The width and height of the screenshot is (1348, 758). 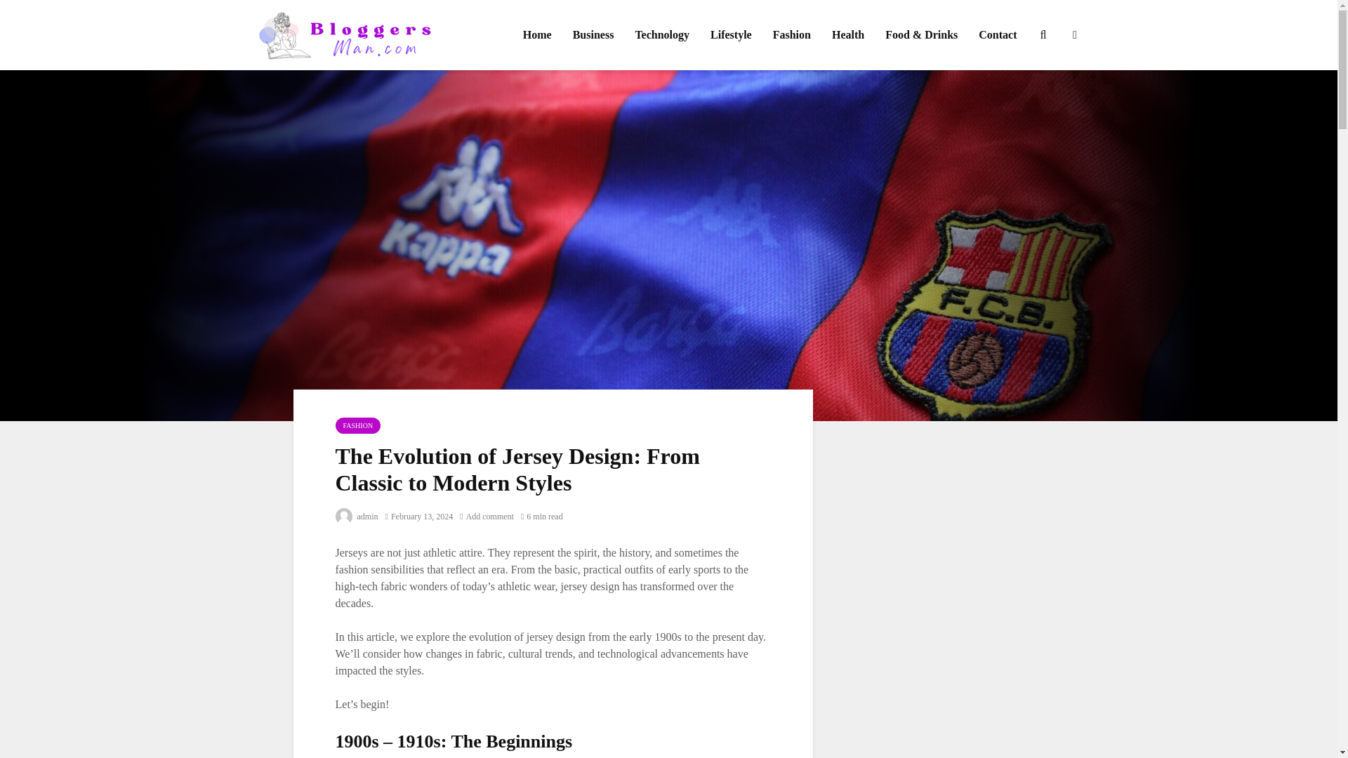 I want to click on Contact, so click(x=997, y=35).